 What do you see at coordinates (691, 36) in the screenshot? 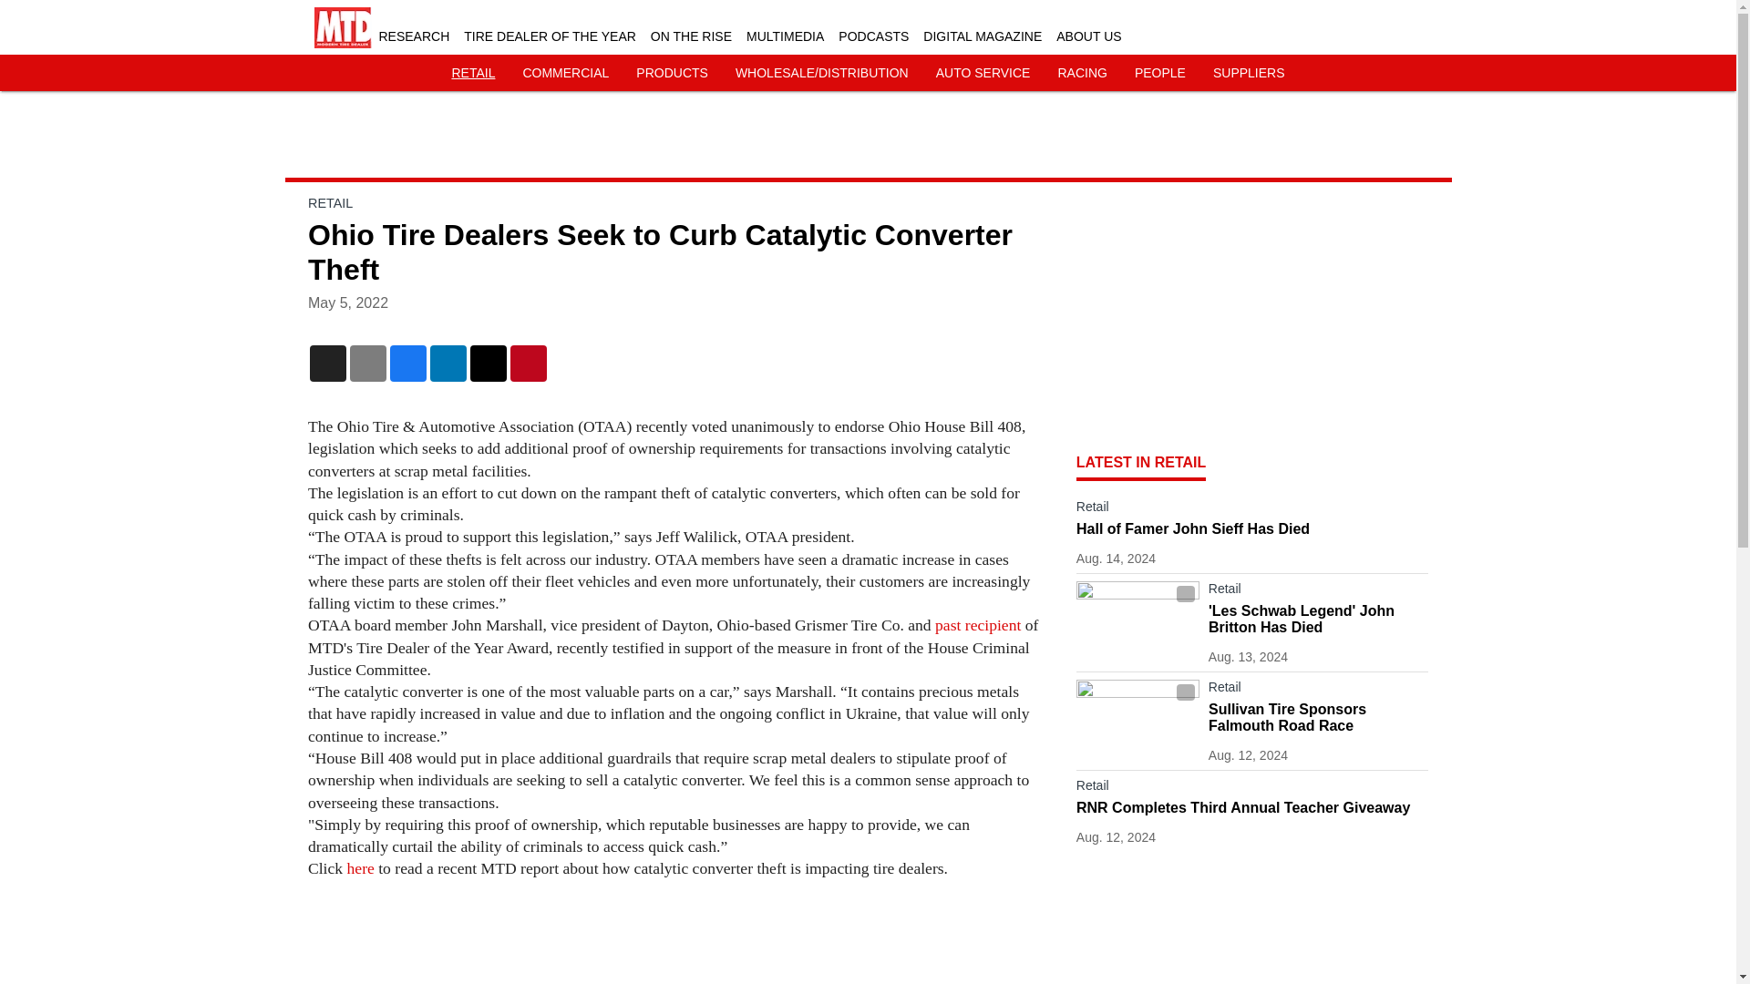
I see `ON THE RISE` at bounding box center [691, 36].